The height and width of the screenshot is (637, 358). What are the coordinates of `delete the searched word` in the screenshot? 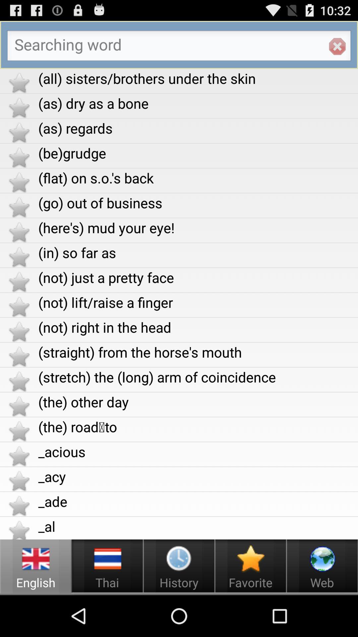 It's located at (337, 46).